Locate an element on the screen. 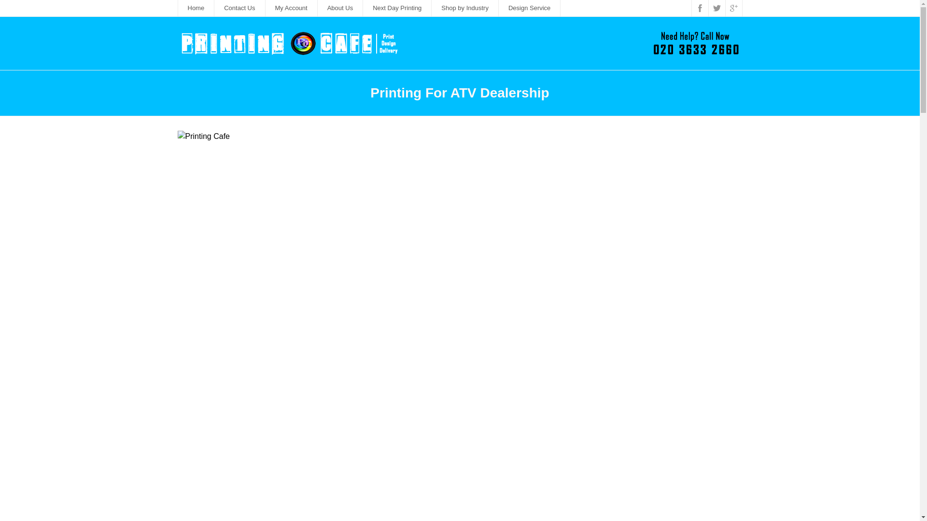 This screenshot has height=521, width=927. letterheads Printing pc is located at coordinates (242, 491).